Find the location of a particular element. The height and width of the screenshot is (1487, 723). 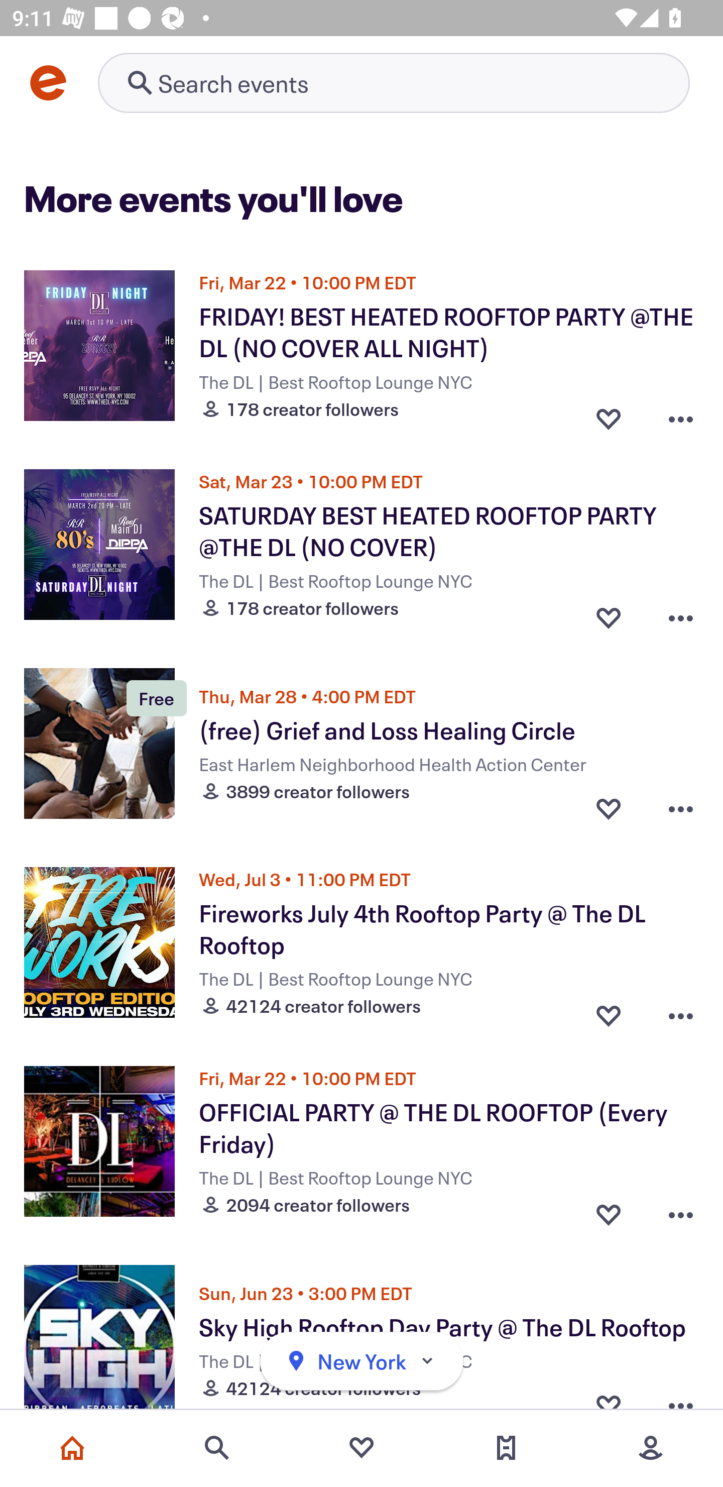

Overflow menu button is located at coordinates (681, 414).